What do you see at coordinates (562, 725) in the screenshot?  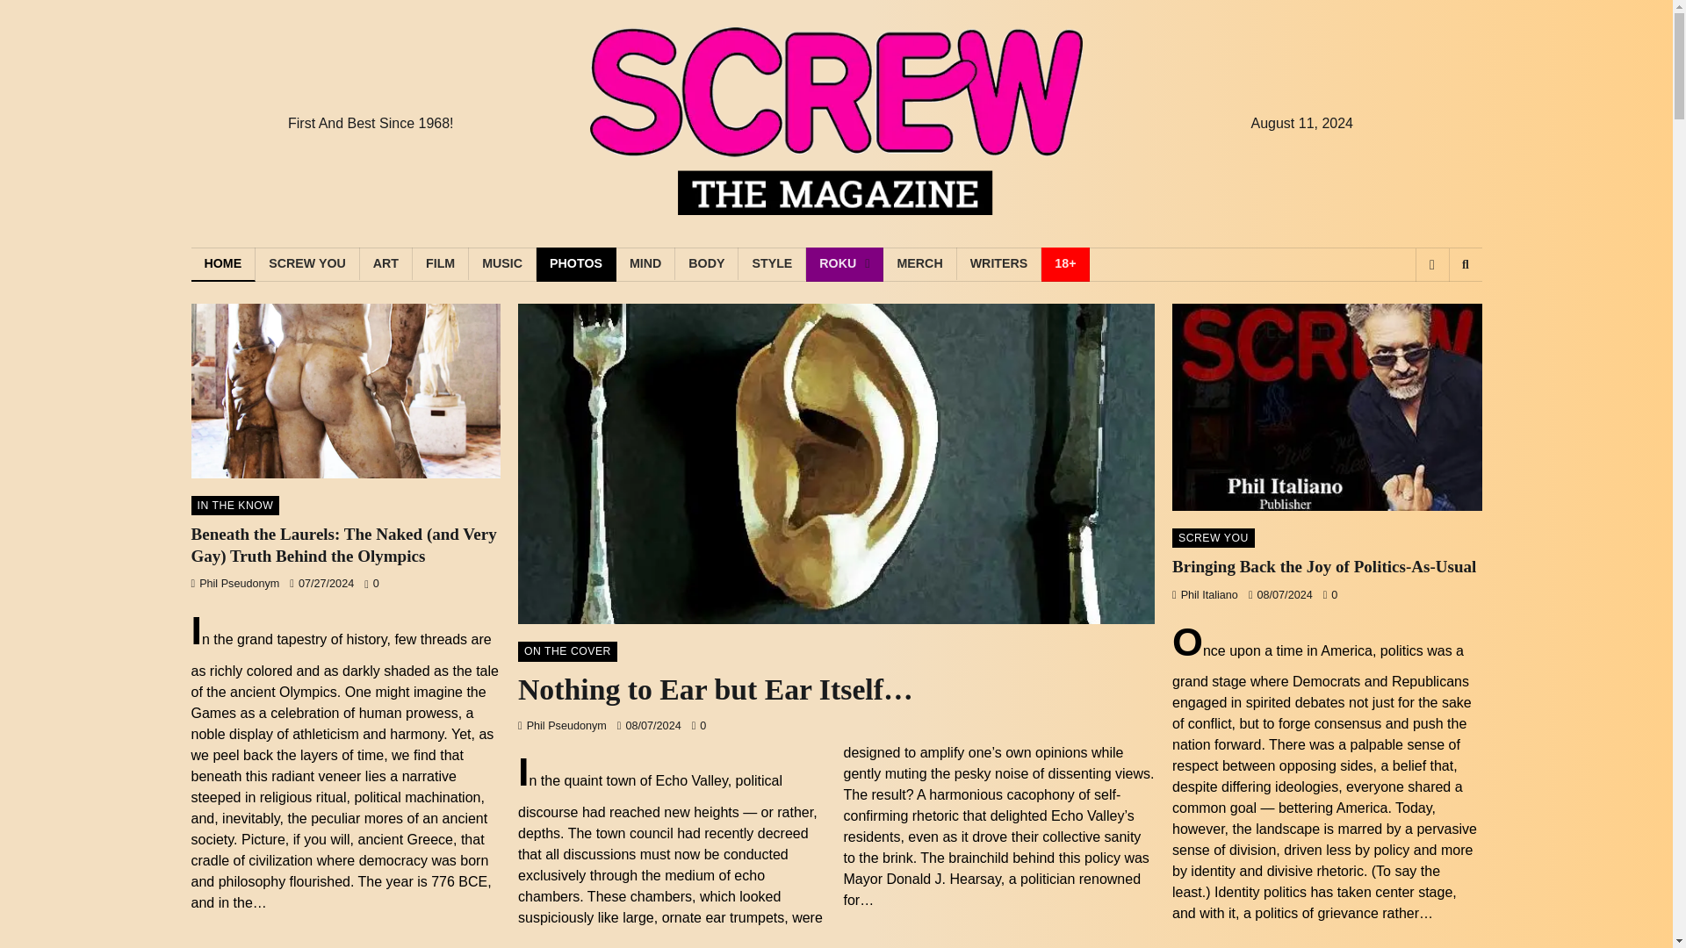 I see `Phil Pseudonym` at bounding box center [562, 725].